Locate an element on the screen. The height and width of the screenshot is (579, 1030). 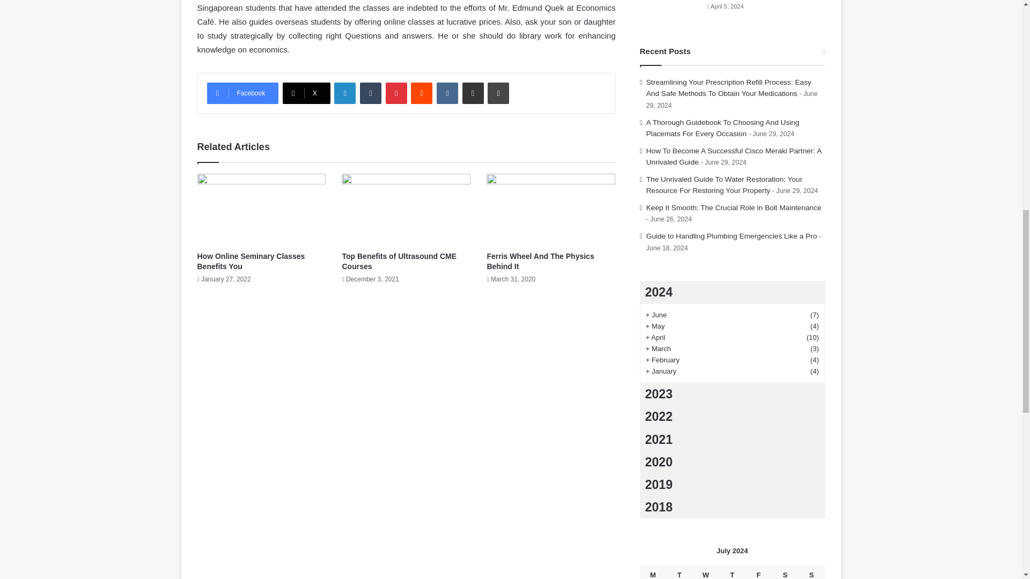
X is located at coordinates (306, 93).